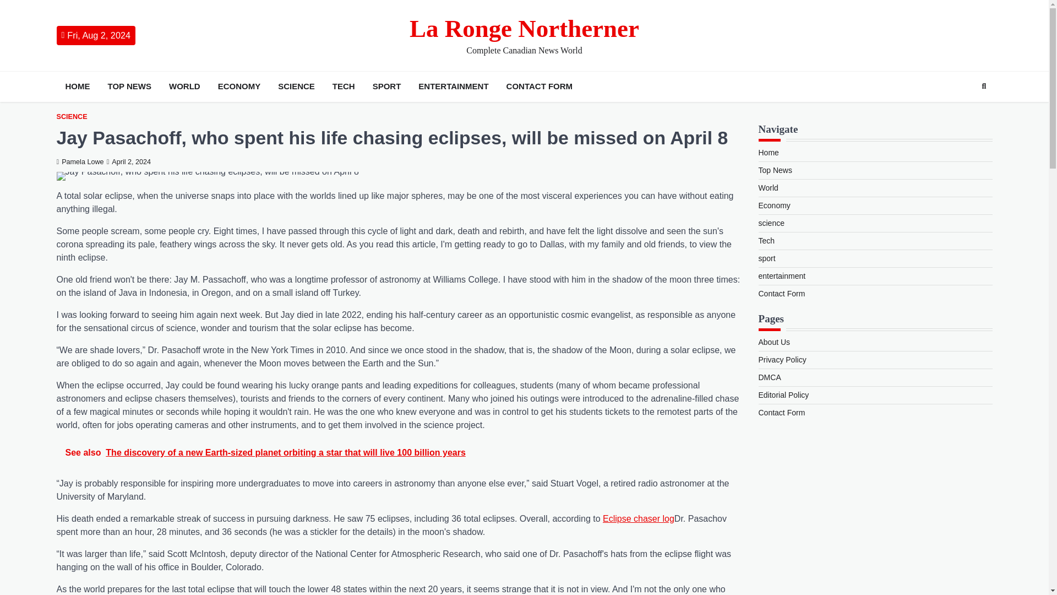  What do you see at coordinates (782, 359) in the screenshot?
I see `Privacy Policy` at bounding box center [782, 359].